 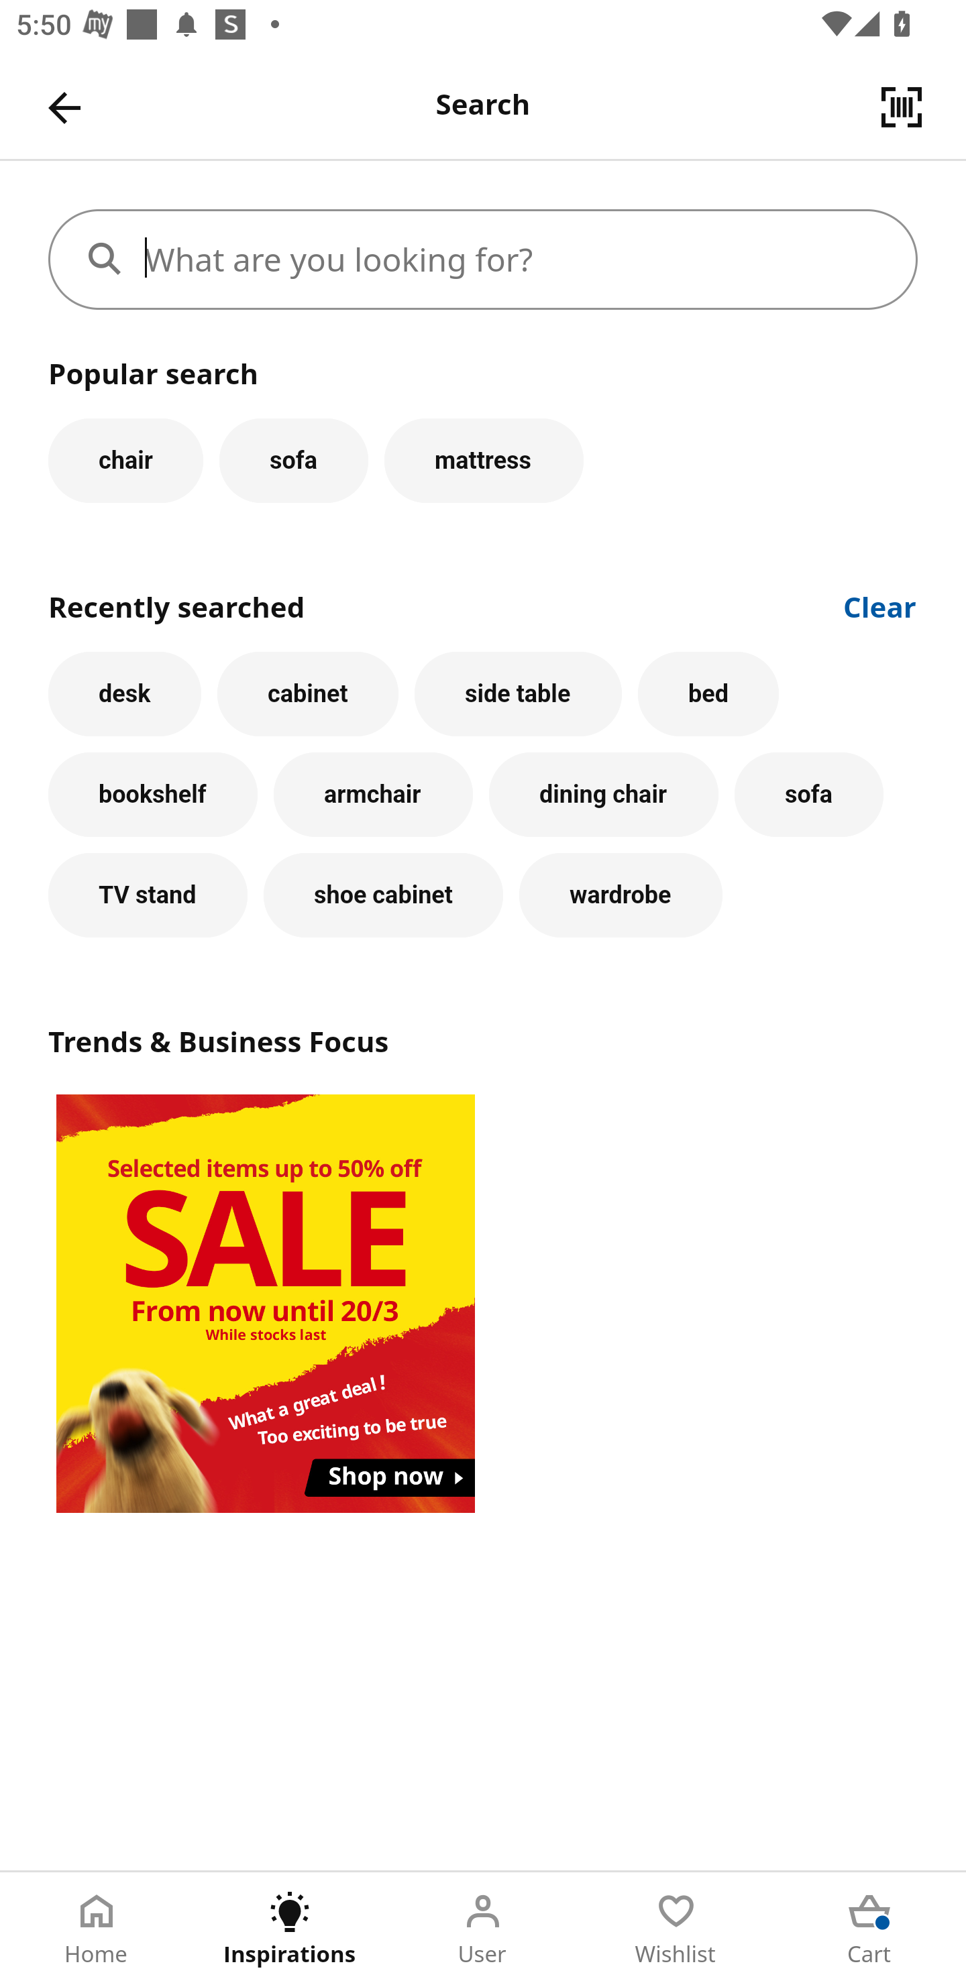 What do you see at coordinates (97, 1929) in the screenshot?
I see `Home
Tab 1 of 5` at bounding box center [97, 1929].